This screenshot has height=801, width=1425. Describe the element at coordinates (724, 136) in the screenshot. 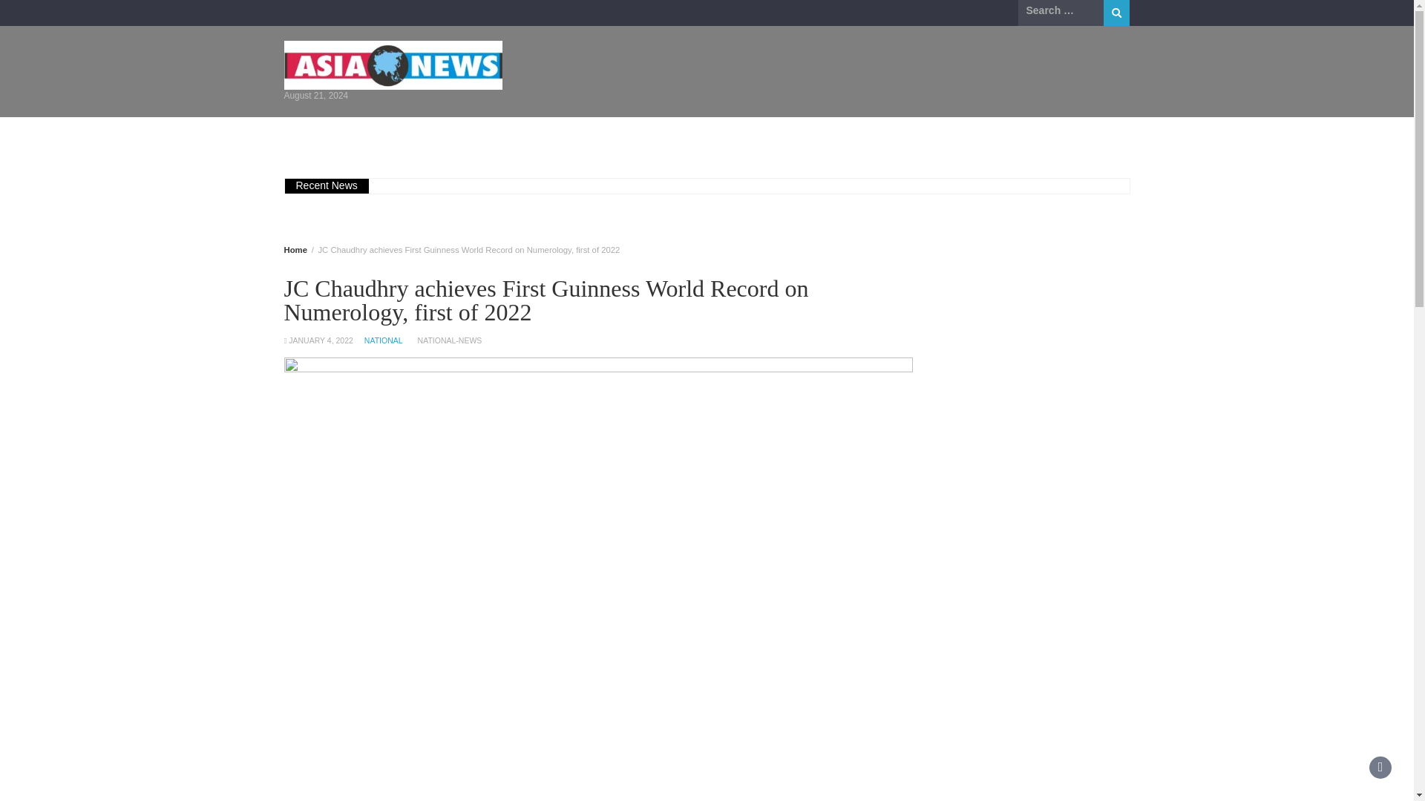

I see `Technology` at that location.